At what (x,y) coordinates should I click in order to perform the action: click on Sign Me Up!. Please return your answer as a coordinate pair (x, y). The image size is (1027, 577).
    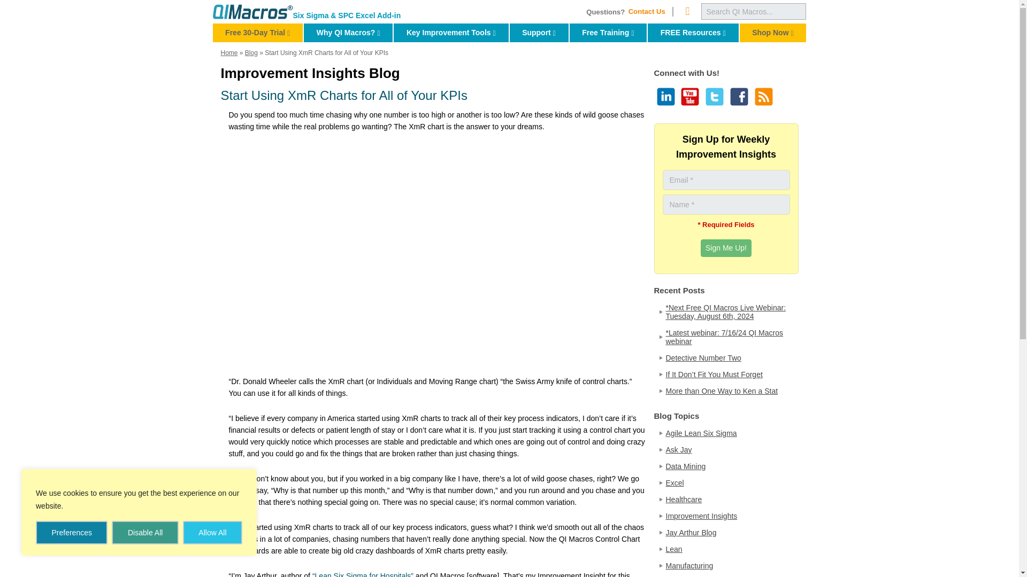
    Looking at the image, I should click on (738, 96).